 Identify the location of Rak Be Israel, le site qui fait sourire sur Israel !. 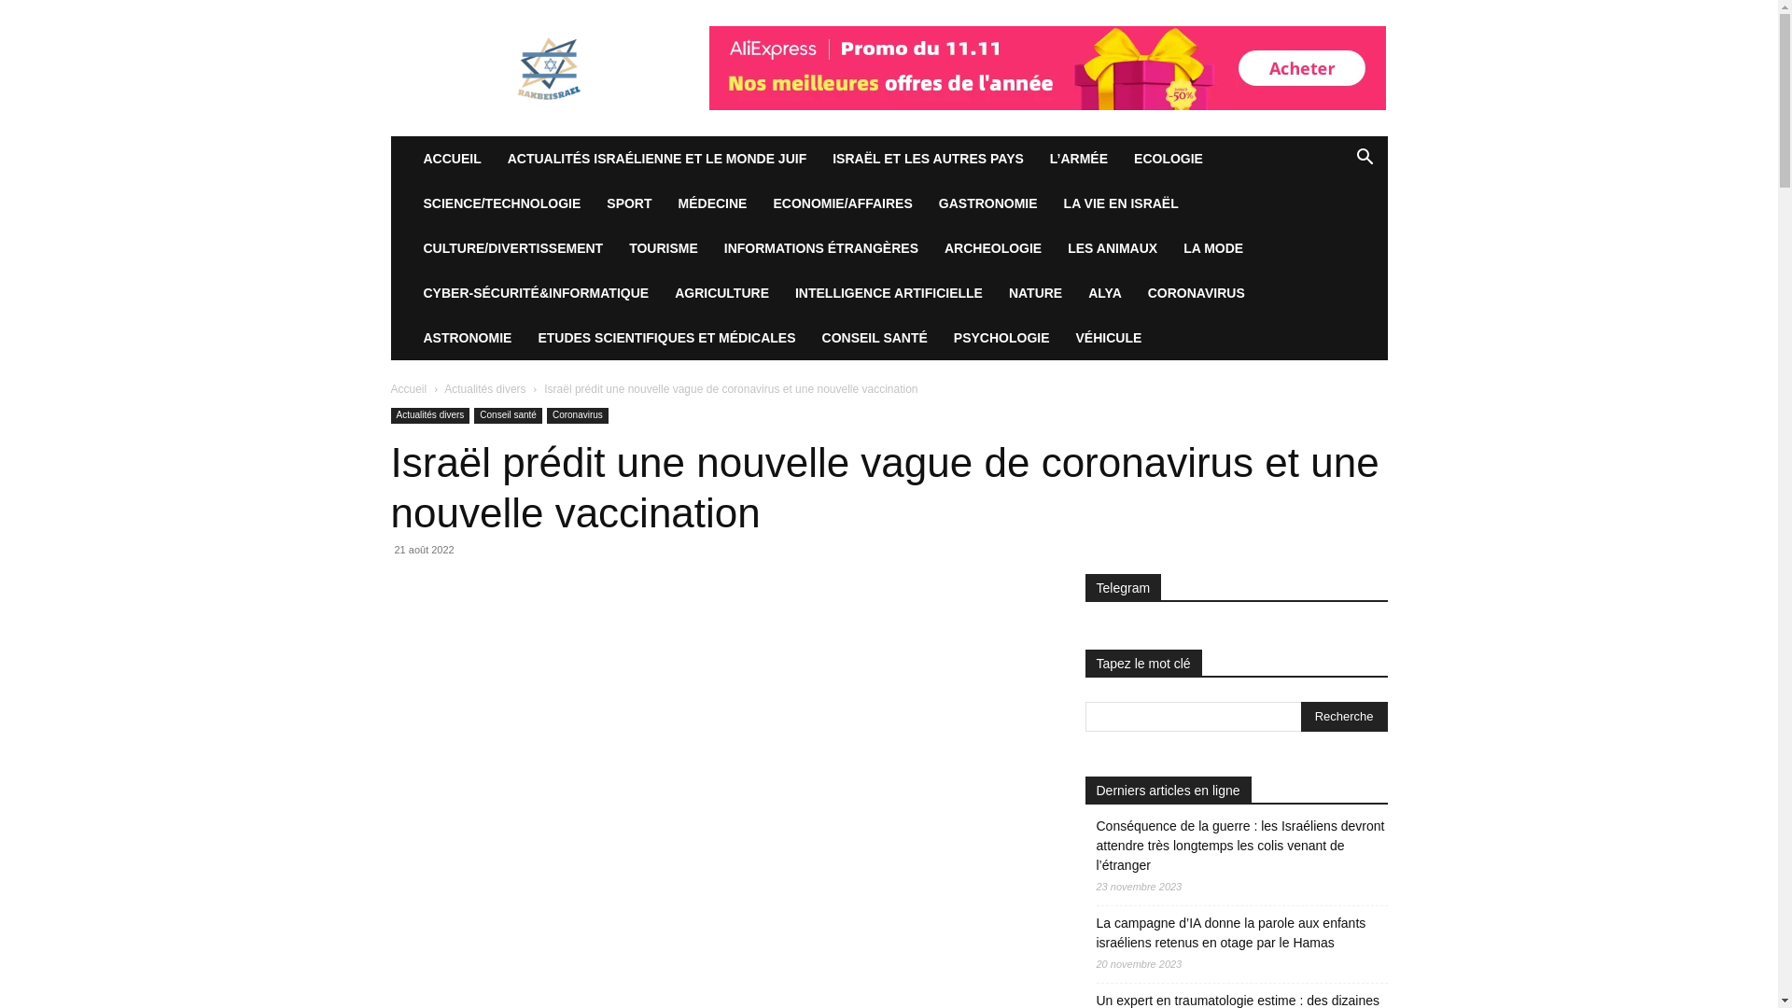
(549, 68).